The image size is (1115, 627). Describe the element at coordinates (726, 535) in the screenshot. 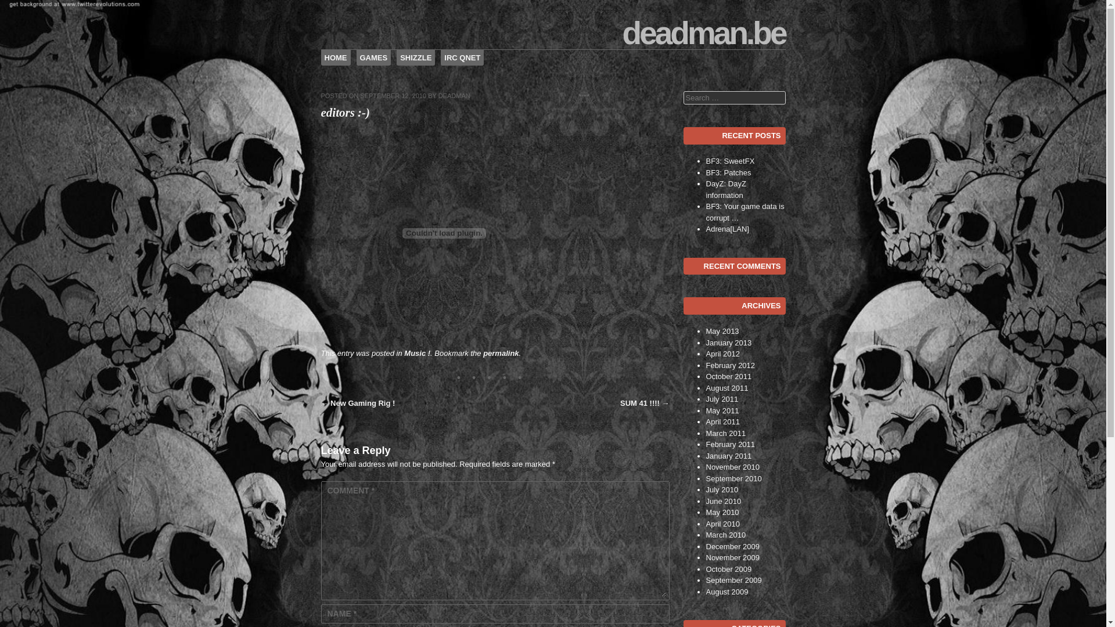

I see `March 2010` at that location.